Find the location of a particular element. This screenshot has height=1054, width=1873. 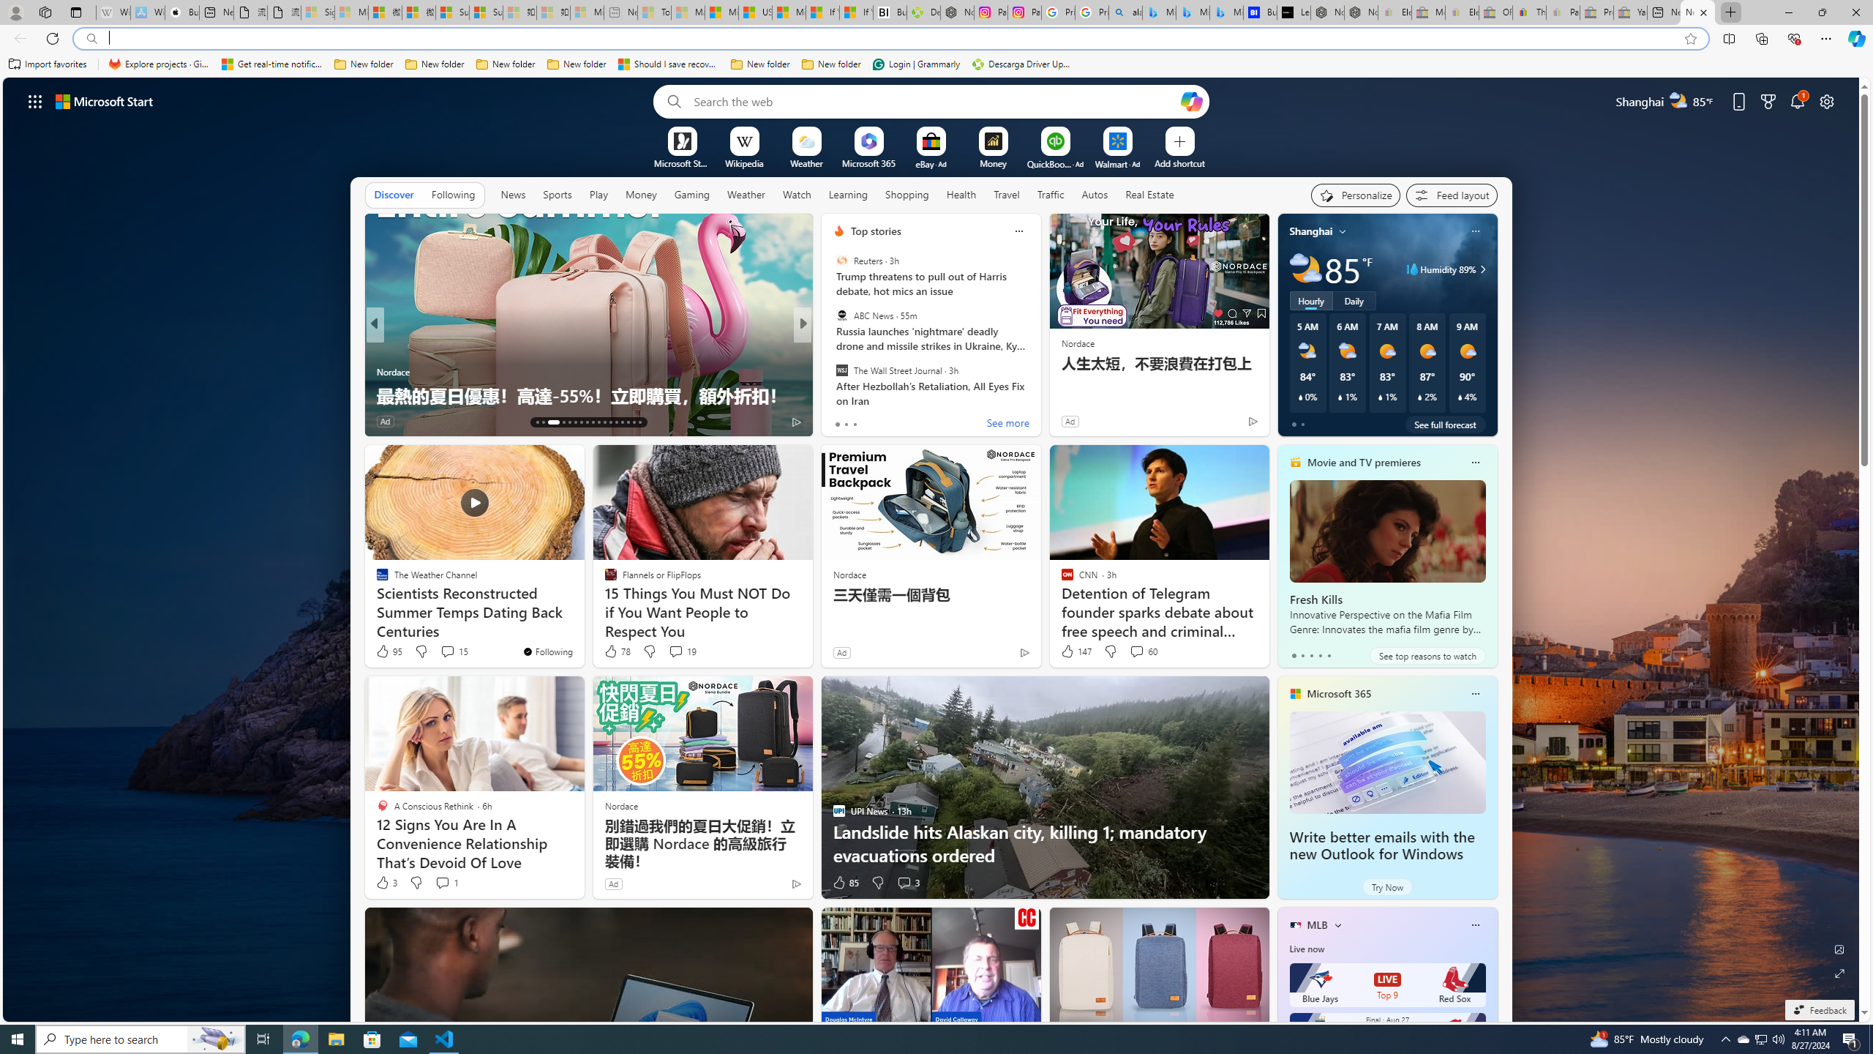

Edit Background is located at coordinates (1840, 949).